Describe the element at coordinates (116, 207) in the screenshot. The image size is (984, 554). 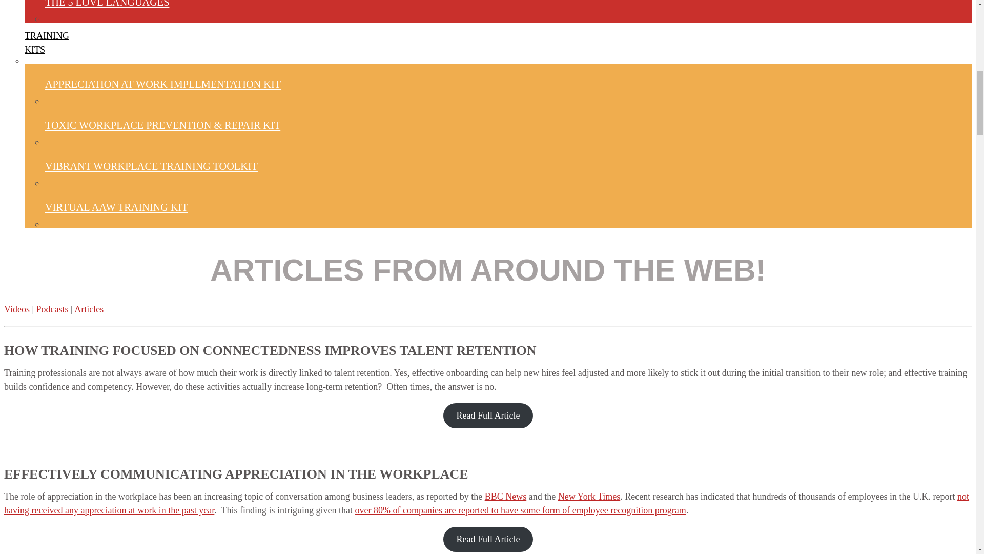
I see `VIRTUAL AAW TRAINING KIT` at that location.